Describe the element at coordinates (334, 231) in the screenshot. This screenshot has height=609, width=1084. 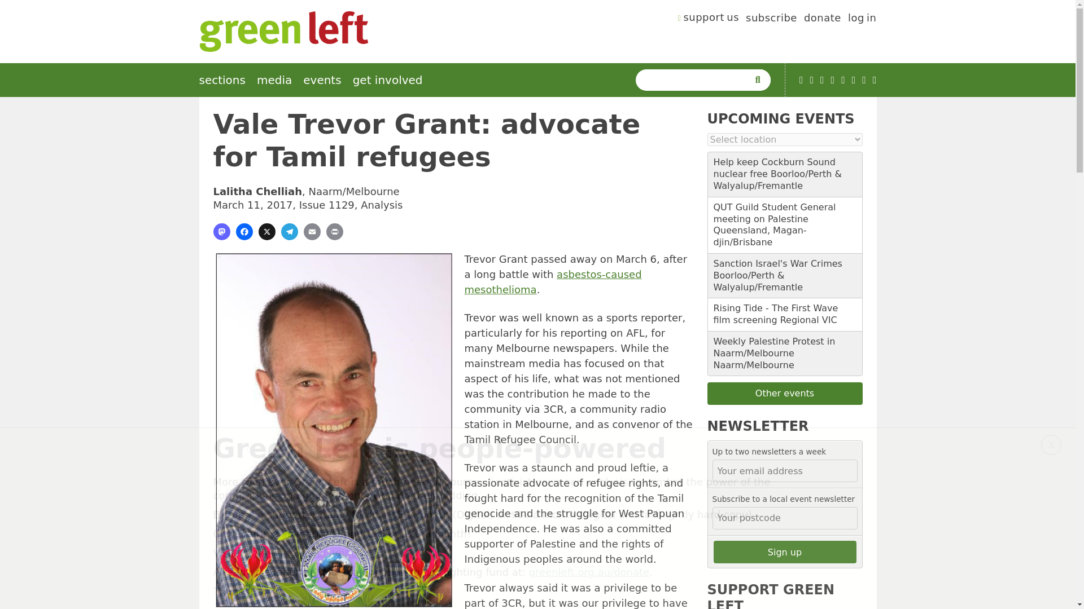
I see `Print` at that location.